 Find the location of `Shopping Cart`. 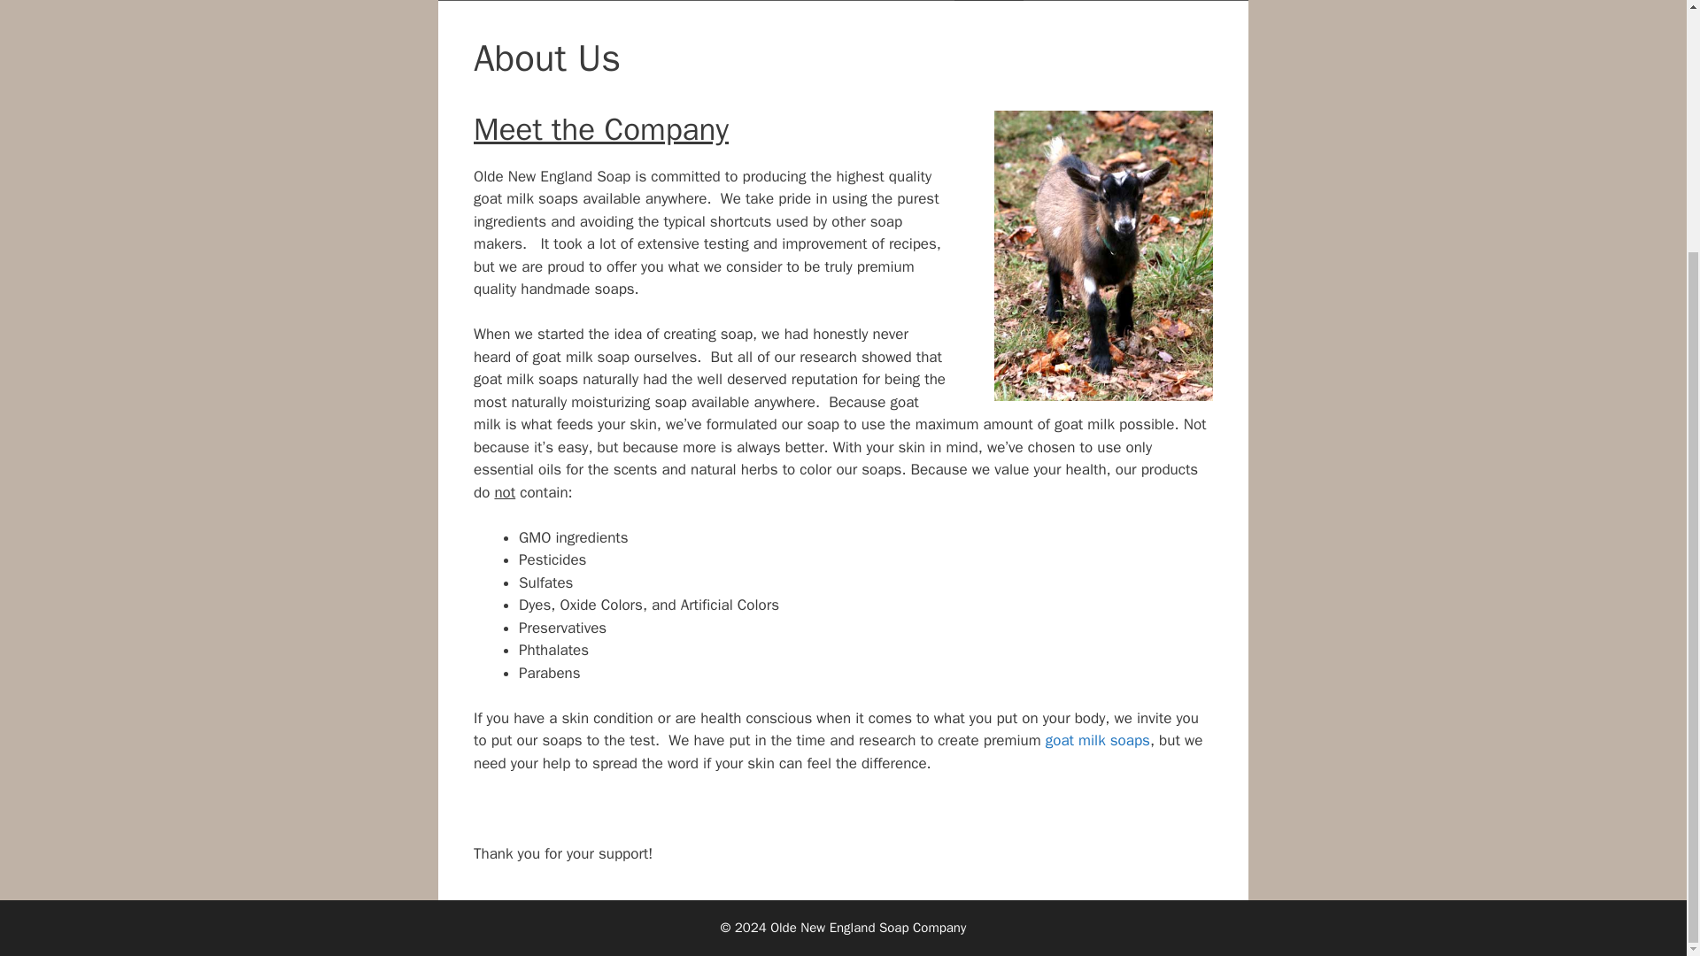

Shopping Cart is located at coordinates (1151, 0).